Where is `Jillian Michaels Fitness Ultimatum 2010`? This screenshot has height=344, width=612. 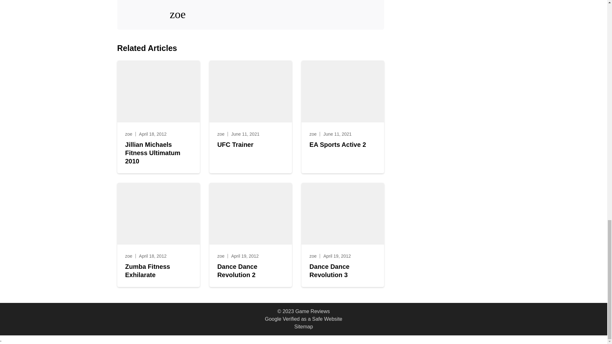 Jillian Michaels Fitness Ultimatum 2010 is located at coordinates (158, 153).